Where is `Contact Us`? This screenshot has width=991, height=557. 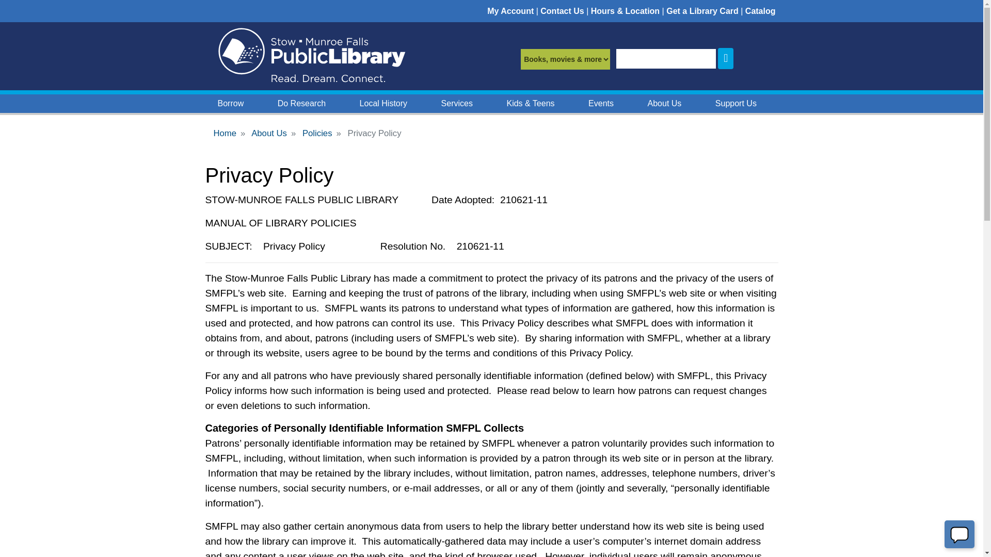
Contact Us is located at coordinates (562, 11).